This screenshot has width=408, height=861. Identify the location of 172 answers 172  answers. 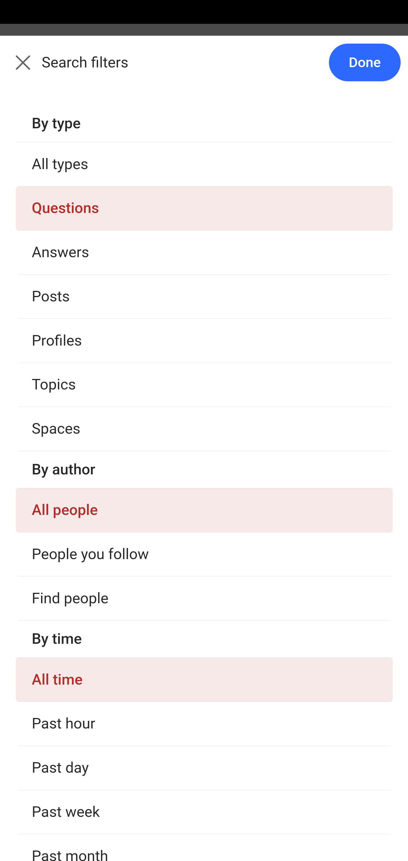
(50, 639).